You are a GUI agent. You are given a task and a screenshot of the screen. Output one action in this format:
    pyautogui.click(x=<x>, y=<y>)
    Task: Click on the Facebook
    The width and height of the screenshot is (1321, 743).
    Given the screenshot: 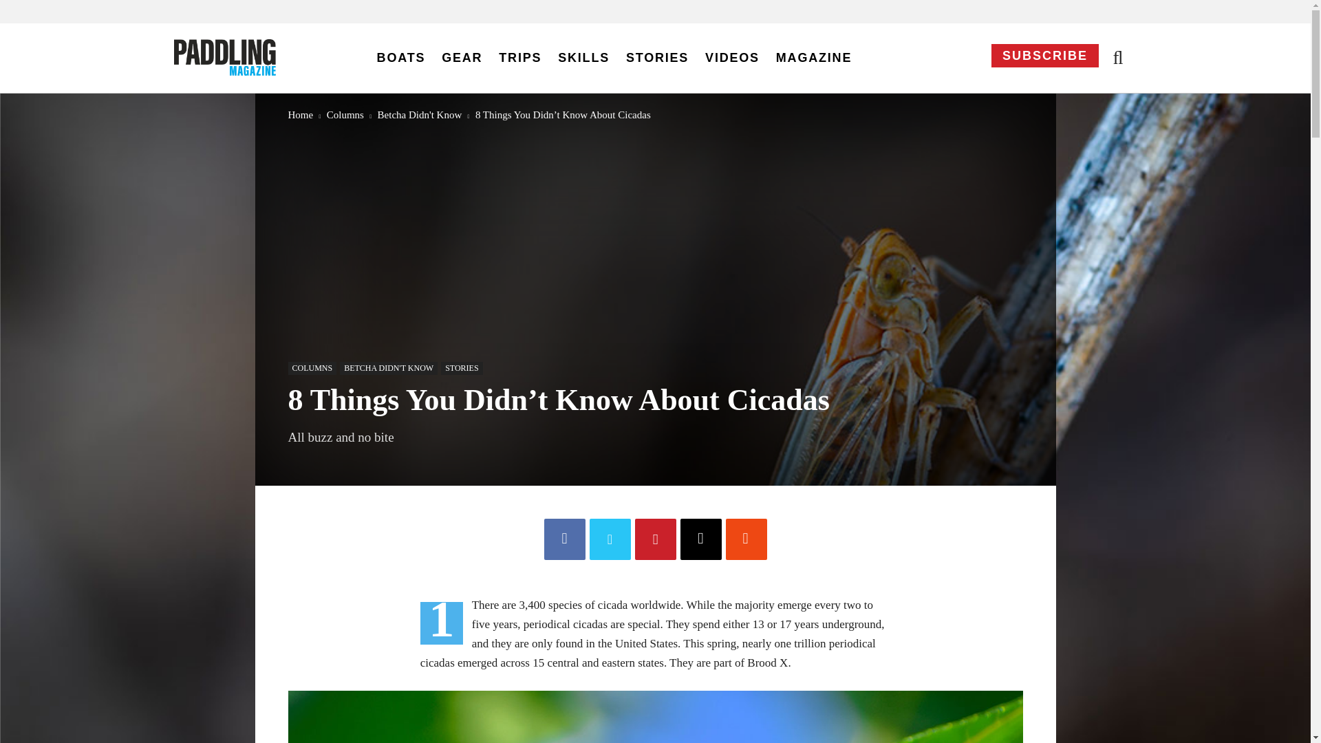 What is the action you would take?
    pyautogui.click(x=564, y=539)
    